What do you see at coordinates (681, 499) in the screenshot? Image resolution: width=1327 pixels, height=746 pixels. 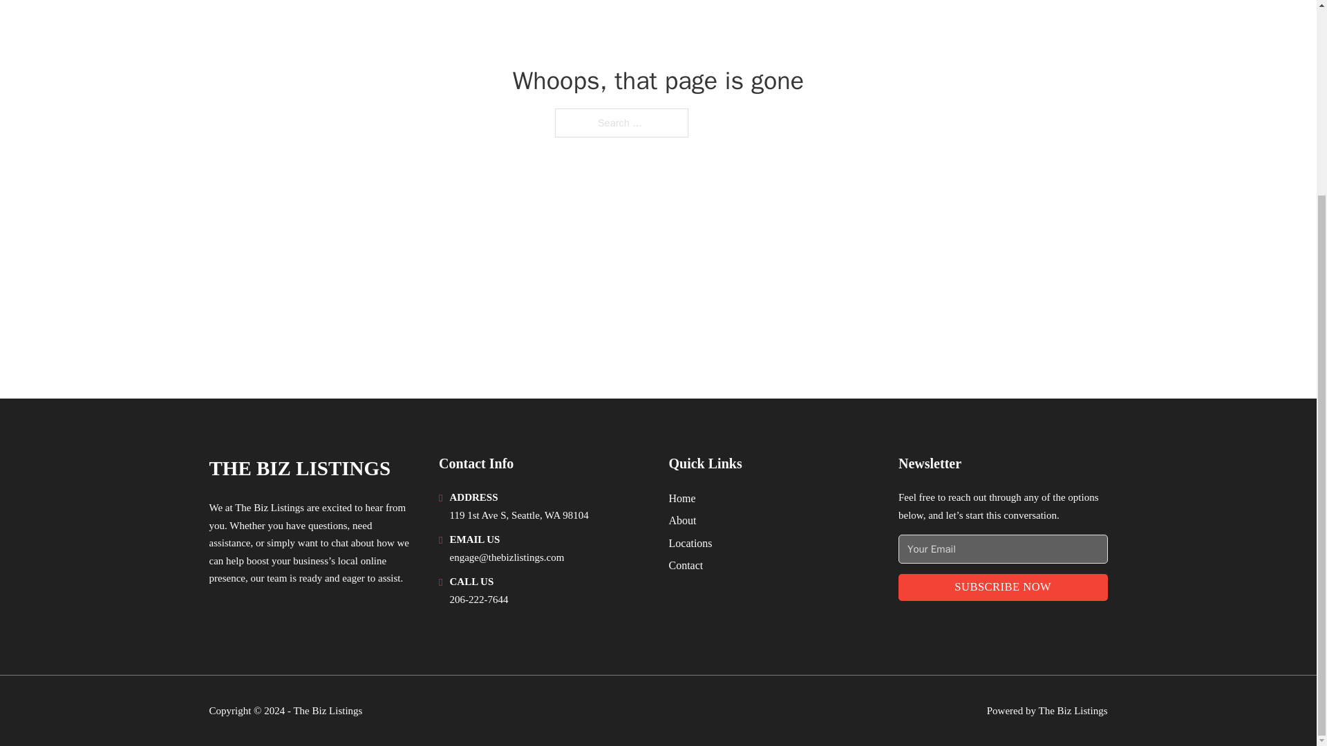 I see `Home` at bounding box center [681, 499].